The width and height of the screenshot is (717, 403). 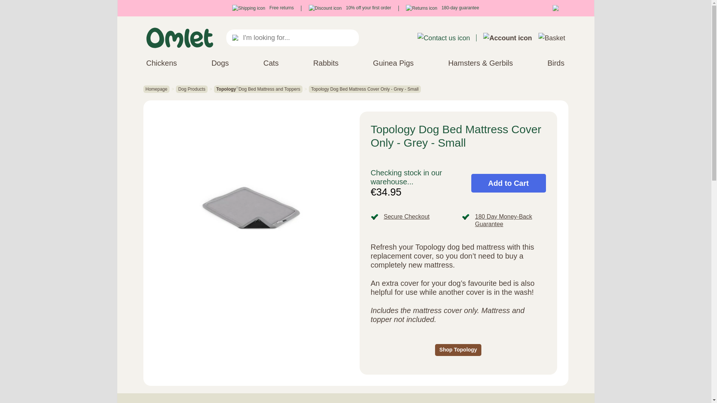 What do you see at coordinates (161, 63) in the screenshot?
I see `Chickens` at bounding box center [161, 63].